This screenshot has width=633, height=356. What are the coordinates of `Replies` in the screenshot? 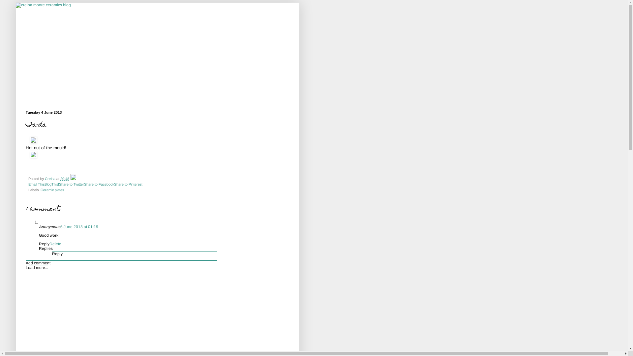 It's located at (46, 249).